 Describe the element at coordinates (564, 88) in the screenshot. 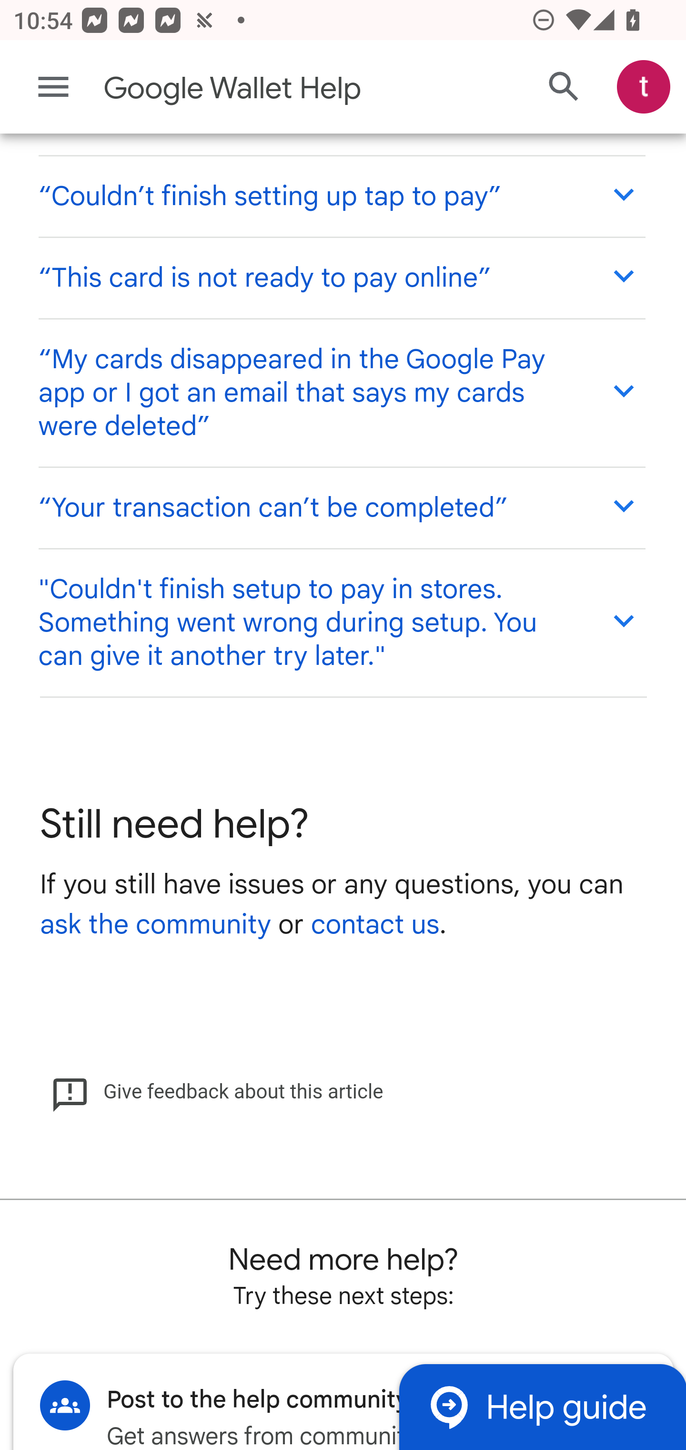

I see `Search Help Center` at that location.